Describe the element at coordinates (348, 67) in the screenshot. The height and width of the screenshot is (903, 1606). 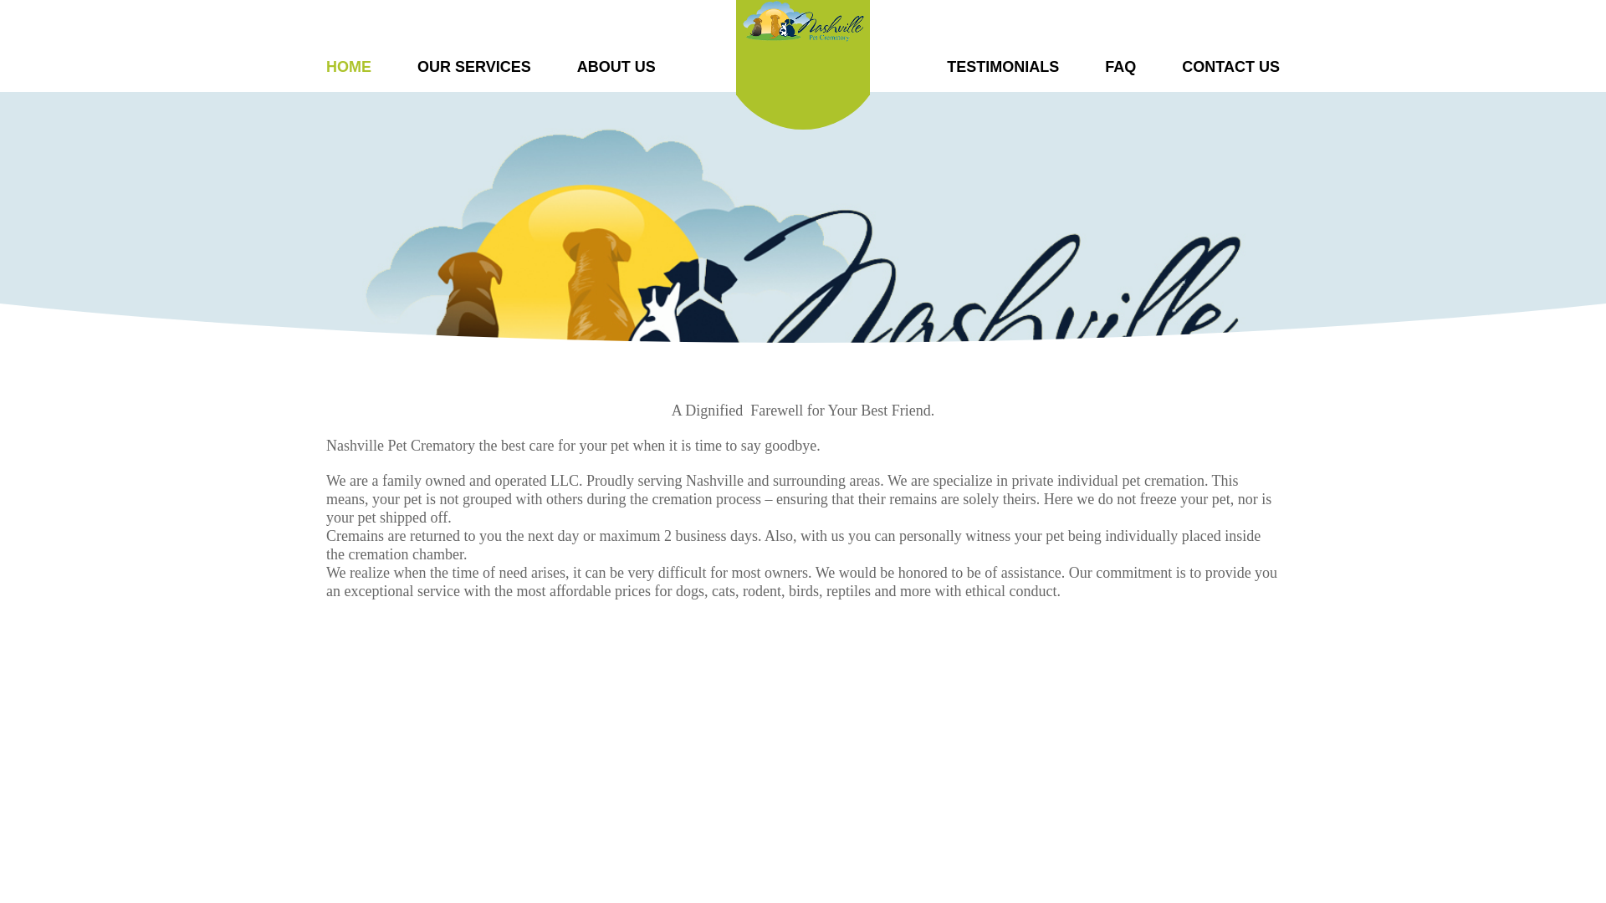
I see `Home` at that location.